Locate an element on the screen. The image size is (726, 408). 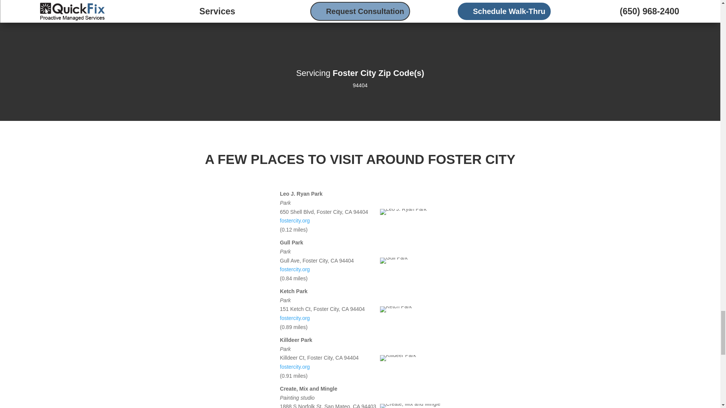
fostercity.org is located at coordinates (295, 366).